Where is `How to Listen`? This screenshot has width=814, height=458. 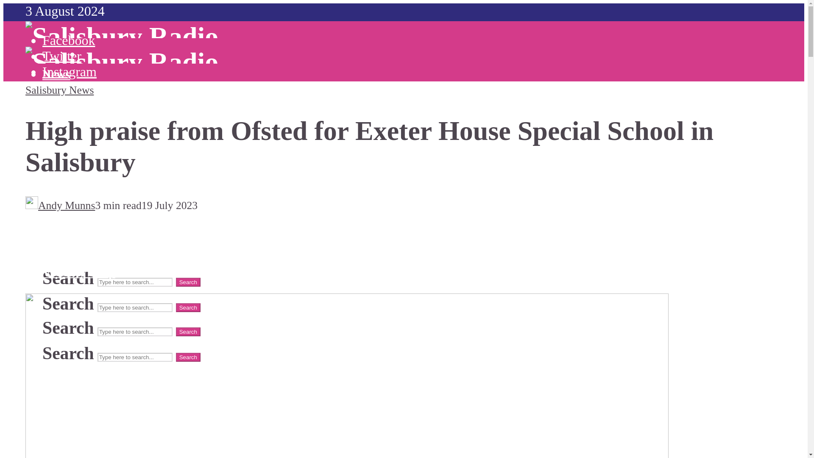
How to Listen is located at coordinates (96, 178).